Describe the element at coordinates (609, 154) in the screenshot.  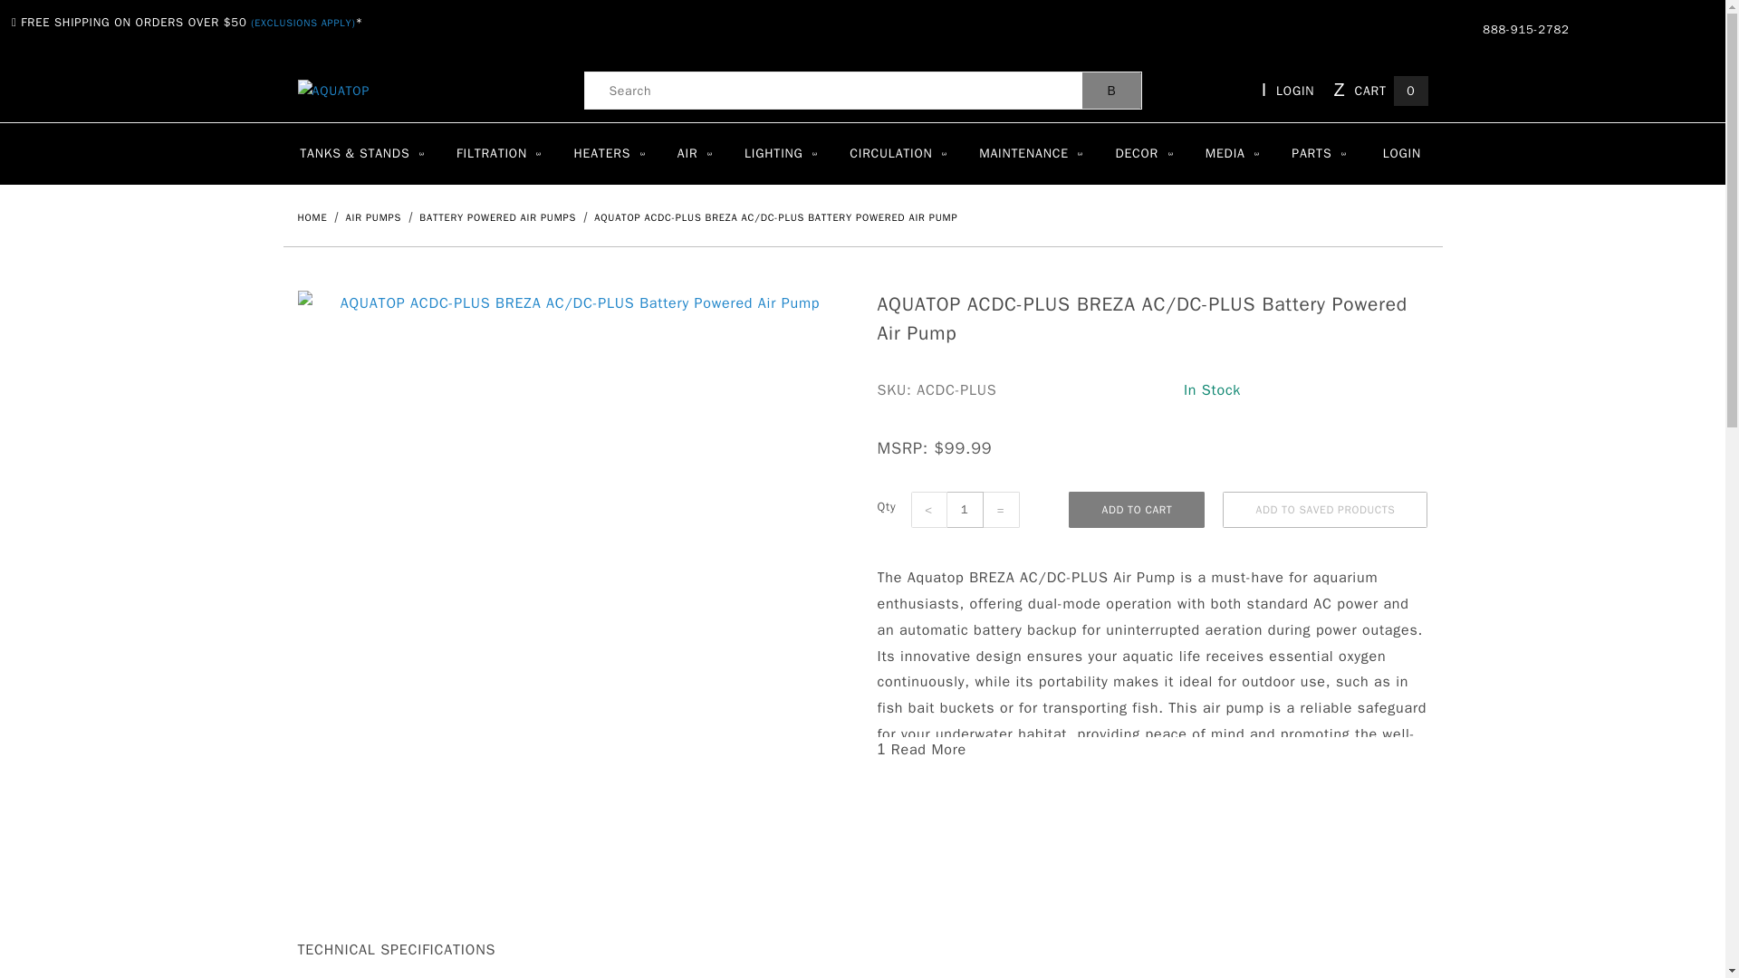
I see `HEATERS` at that location.